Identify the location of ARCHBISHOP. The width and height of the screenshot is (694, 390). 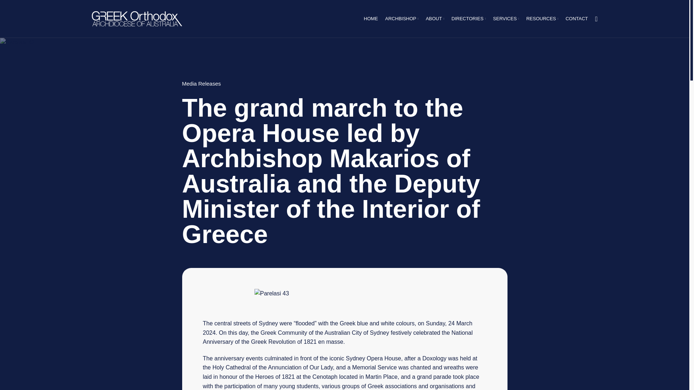
(402, 19).